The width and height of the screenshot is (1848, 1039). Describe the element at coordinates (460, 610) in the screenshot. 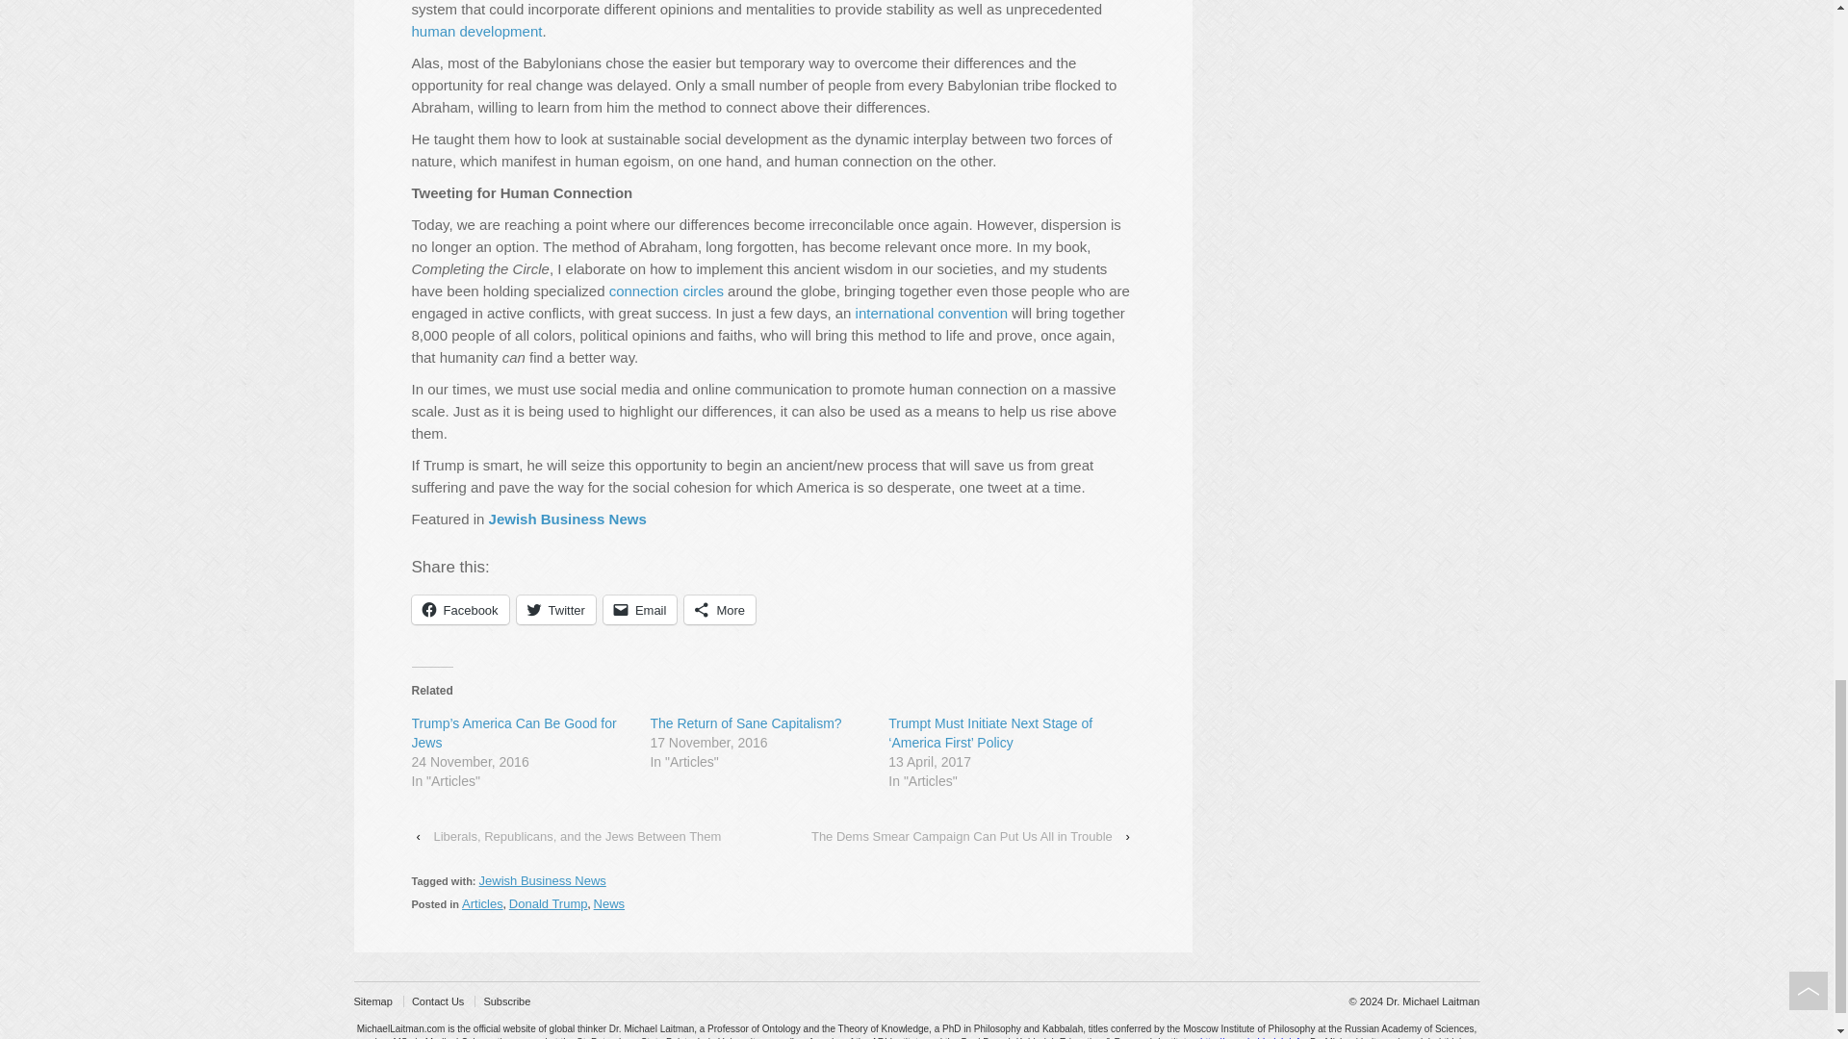

I see `Facebook` at that location.